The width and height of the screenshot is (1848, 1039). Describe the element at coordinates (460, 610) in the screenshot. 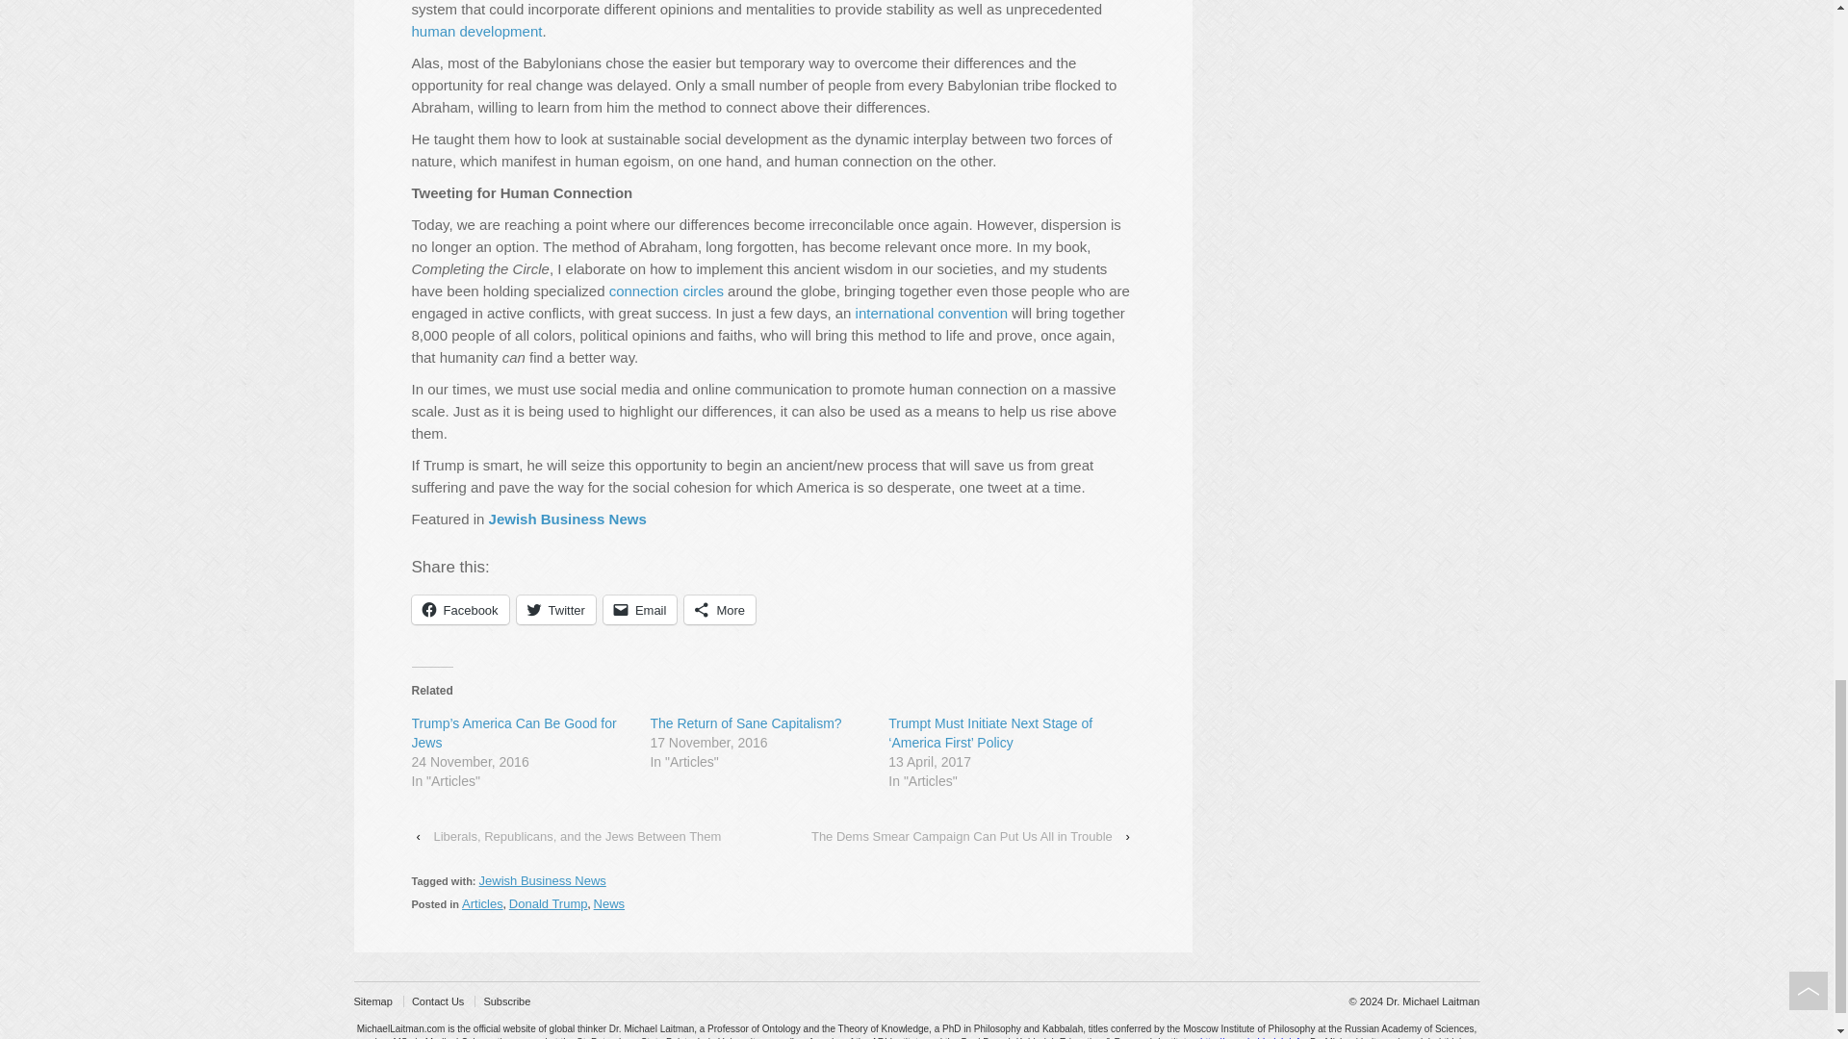

I see `Facebook` at that location.